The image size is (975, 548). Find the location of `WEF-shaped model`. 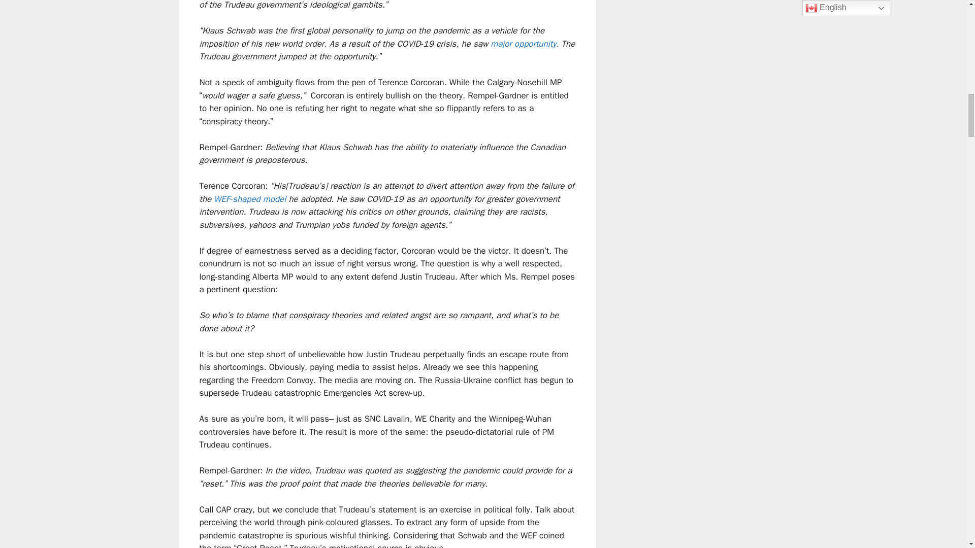

WEF-shaped model is located at coordinates (249, 199).